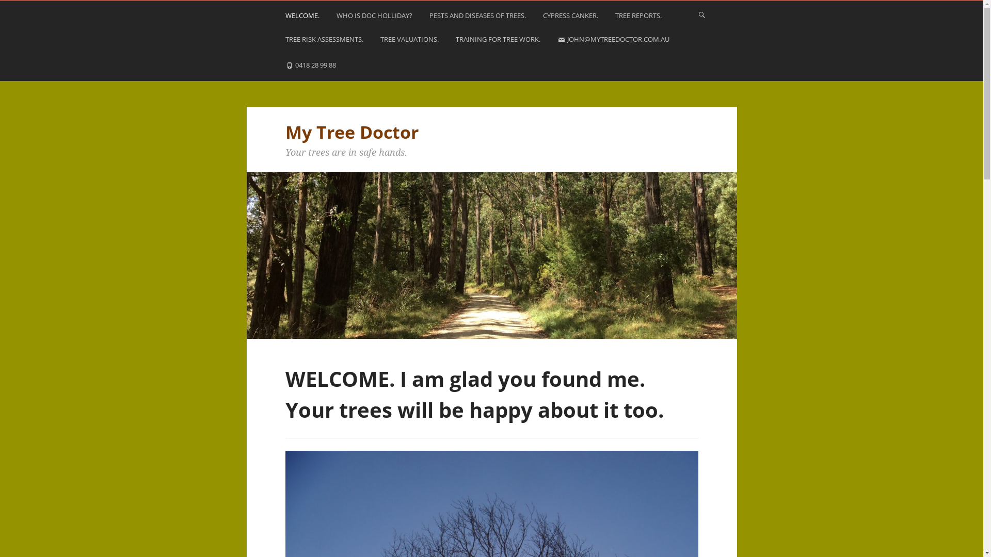 The height and width of the screenshot is (557, 991). Describe the element at coordinates (351, 132) in the screenshot. I see `My Tree Doctor` at that location.